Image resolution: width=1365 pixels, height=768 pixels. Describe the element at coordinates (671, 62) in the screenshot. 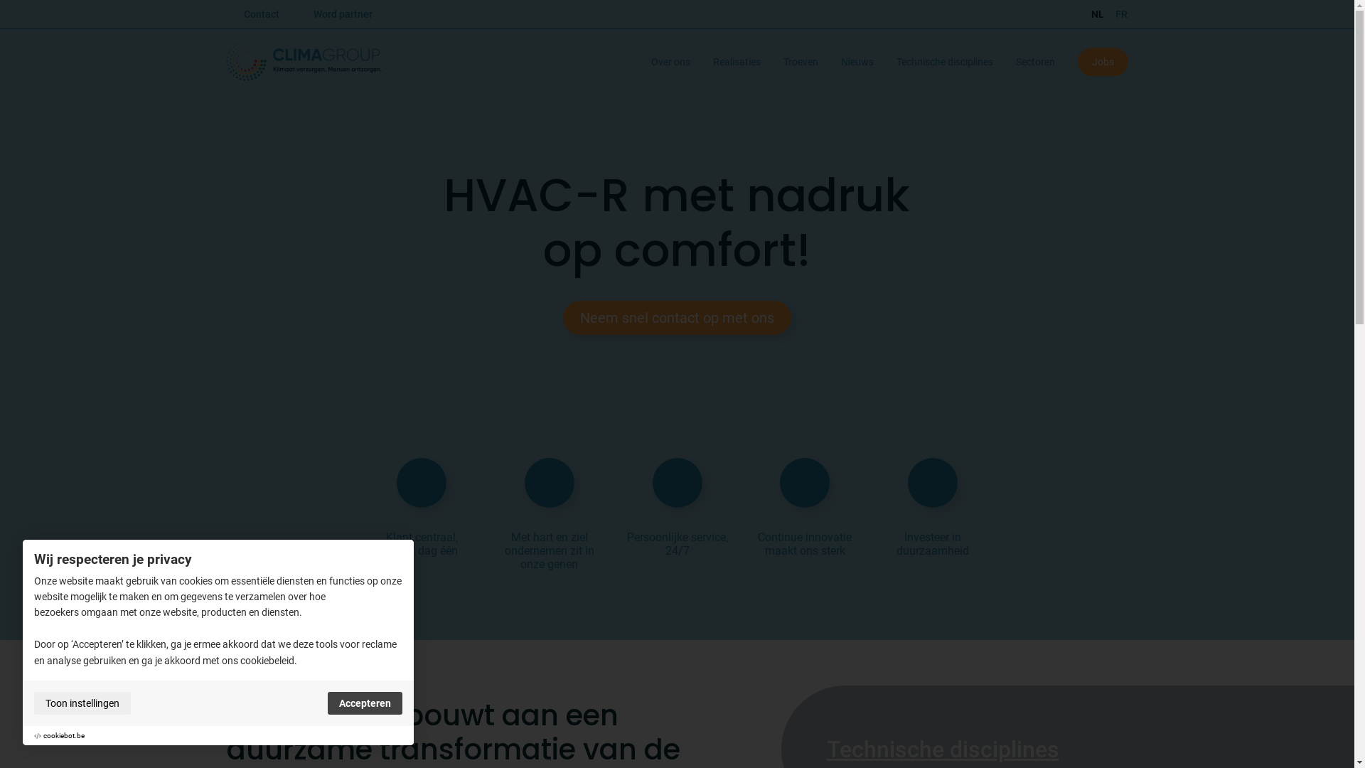

I see `Over ons` at that location.